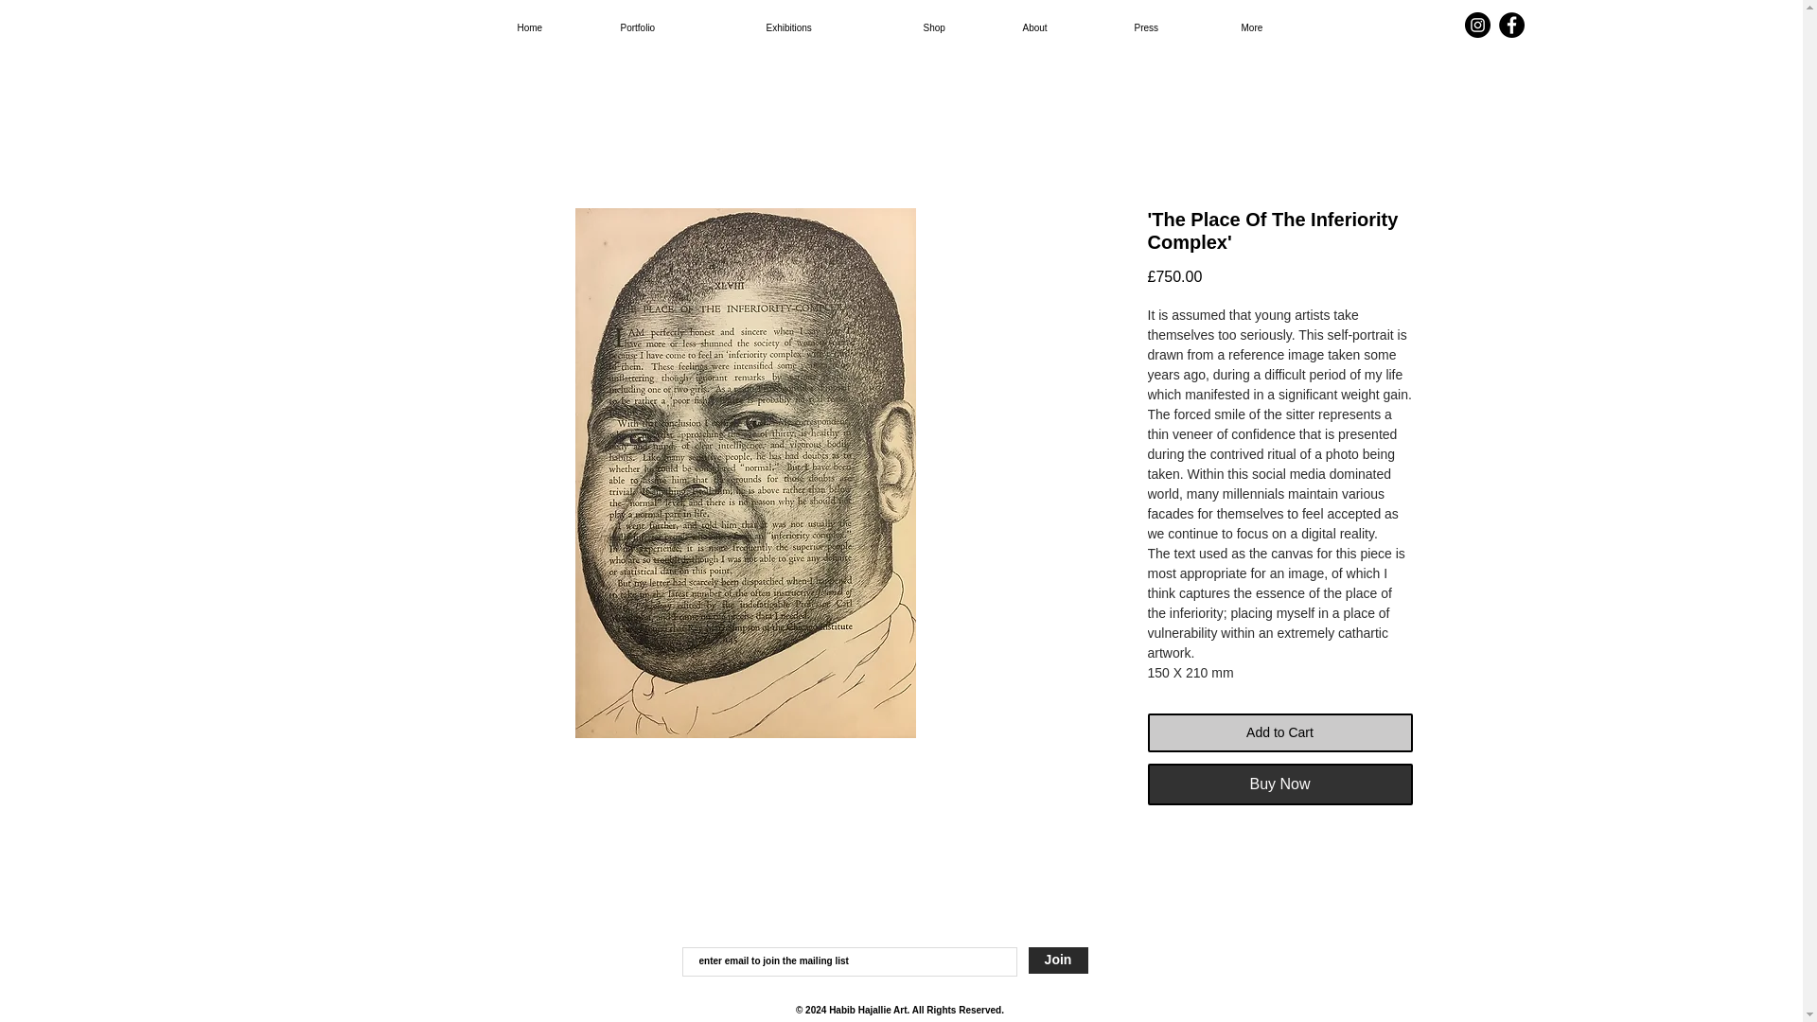 The image size is (1817, 1022). Describe the element at coordinates (907, 92) in the screenshot. I see `habib hajallie` at that location.